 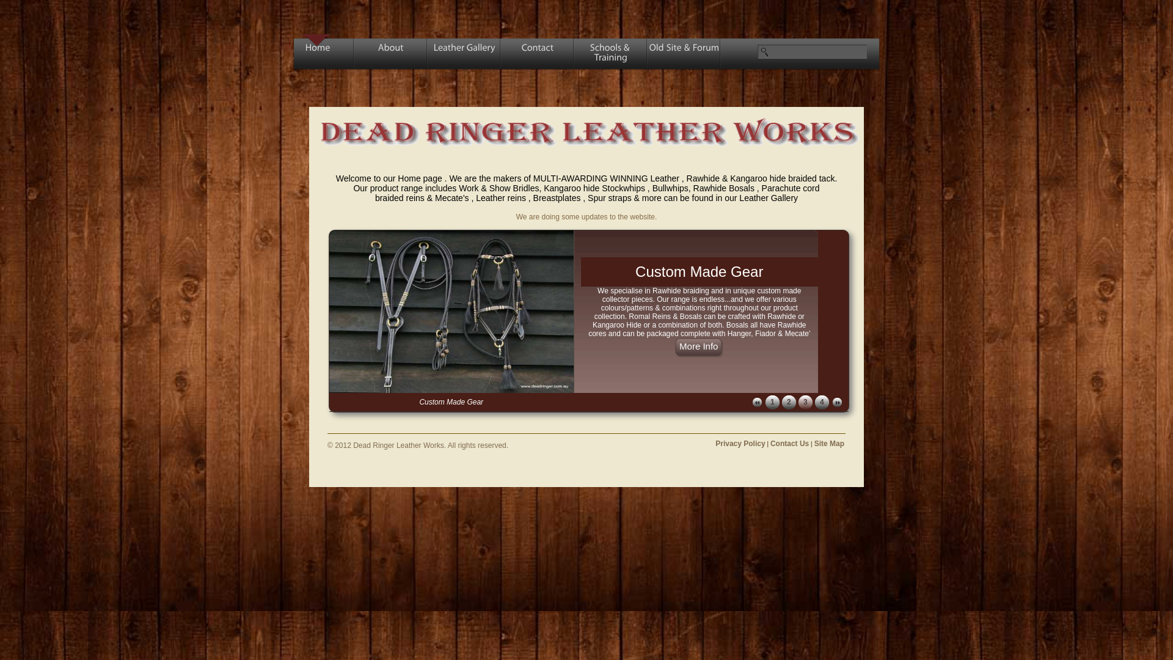 What do you see at coordinates (837, 402) in the screenshot?
I see `Next` at bounding box center [837, 402].